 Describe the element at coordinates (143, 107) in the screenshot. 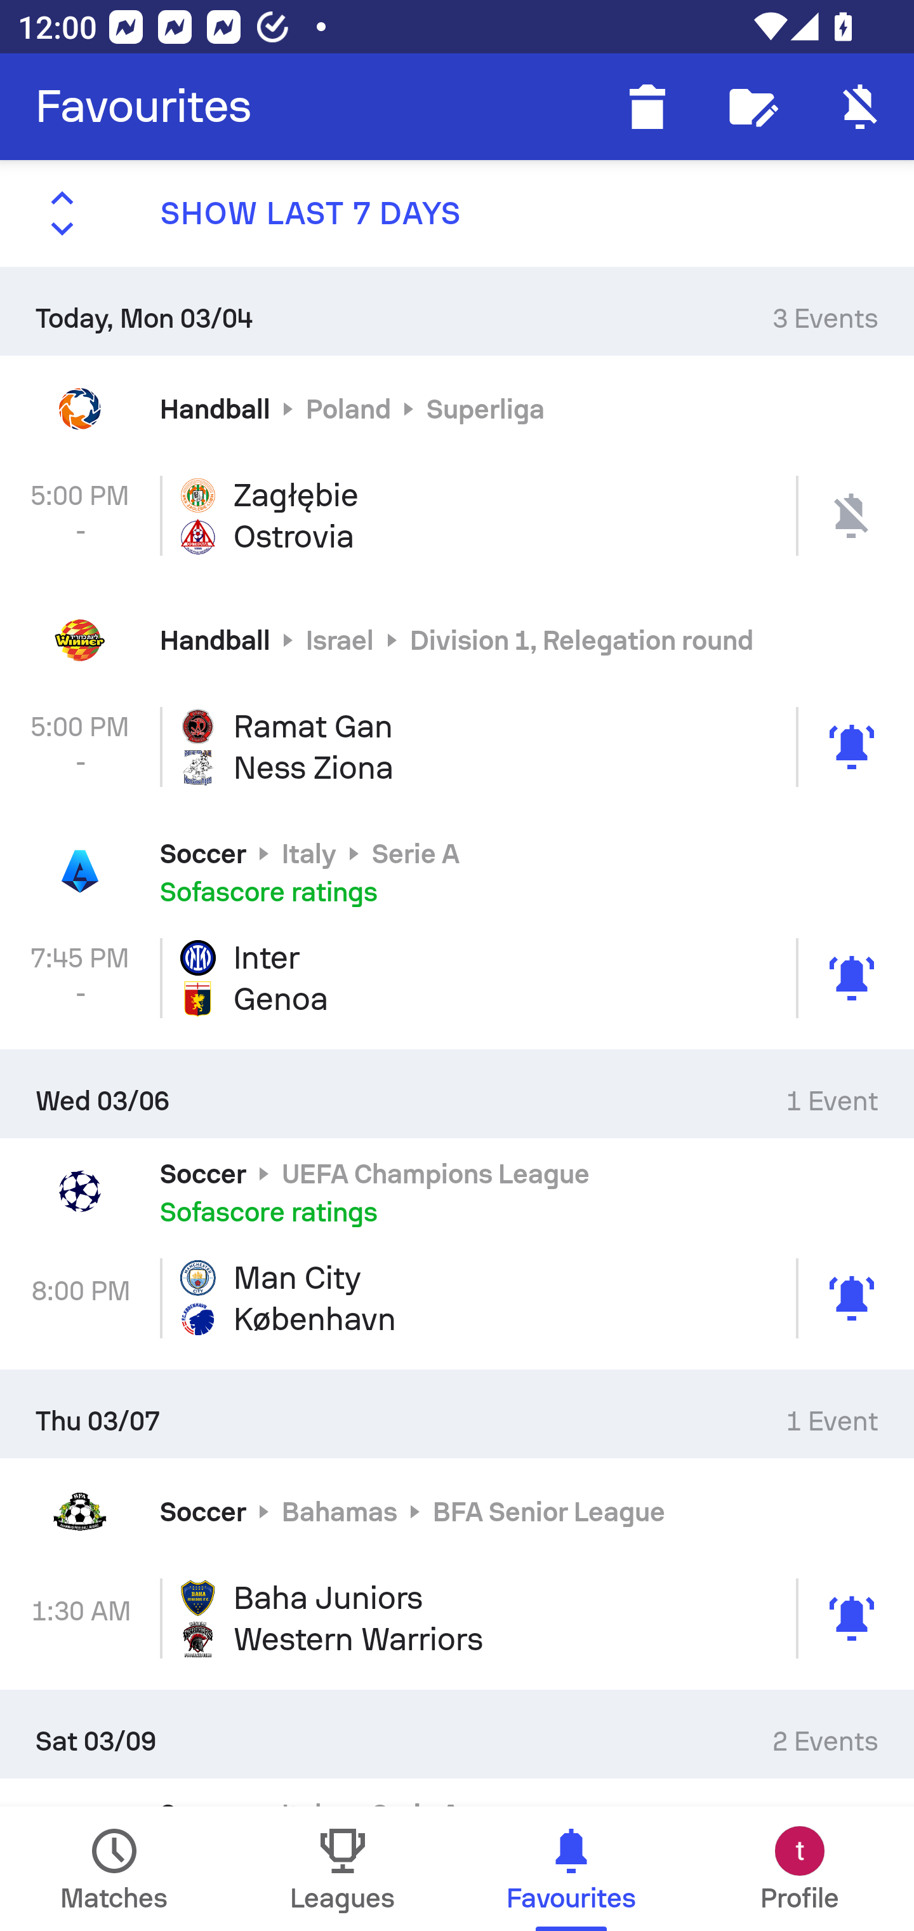

I see `Favourites` at that location.